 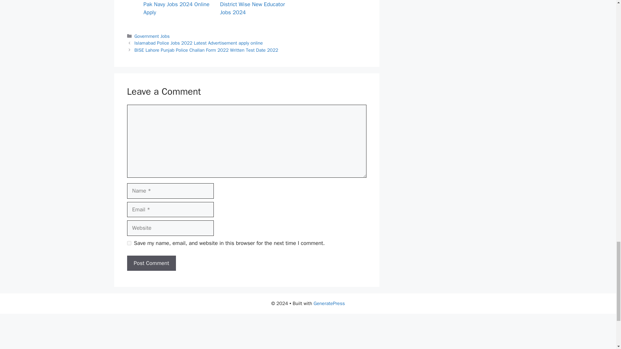 I want to click on Government Jobs, so click(x=152, y=36).